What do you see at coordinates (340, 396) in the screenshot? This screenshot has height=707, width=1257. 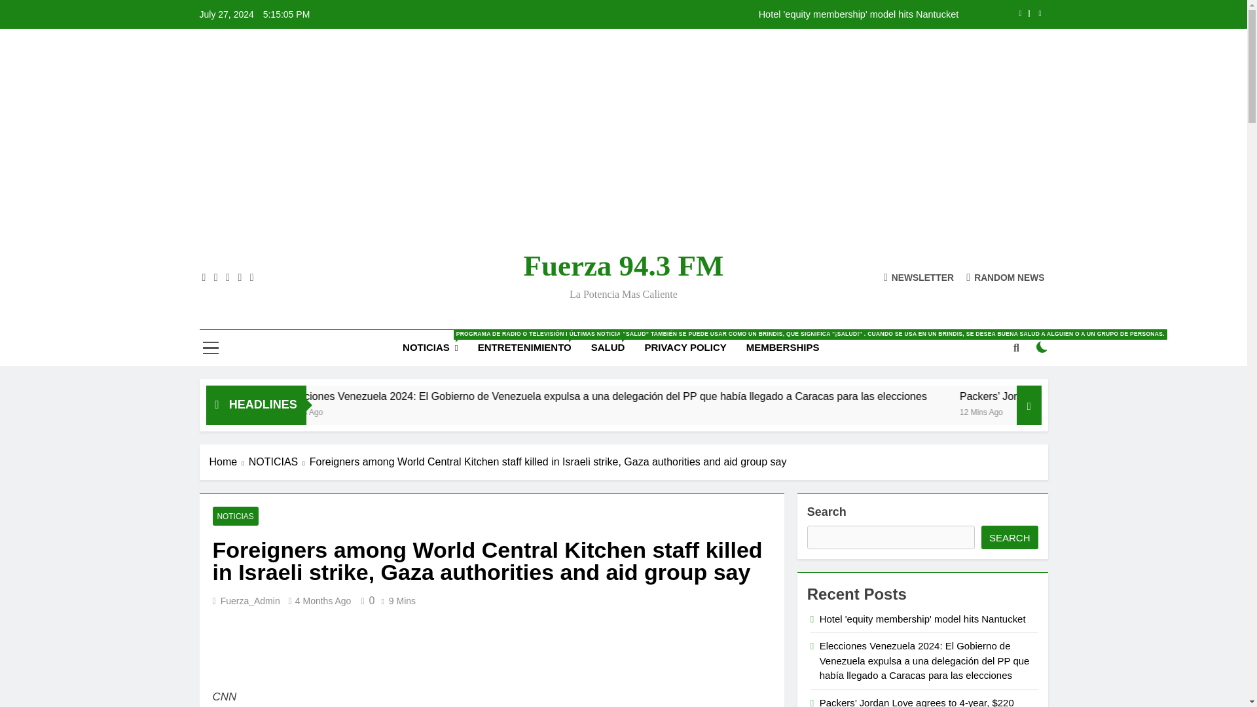 I see `Hotel 'equity membership' model hits Nantucket` at bounding box center [340, 396].